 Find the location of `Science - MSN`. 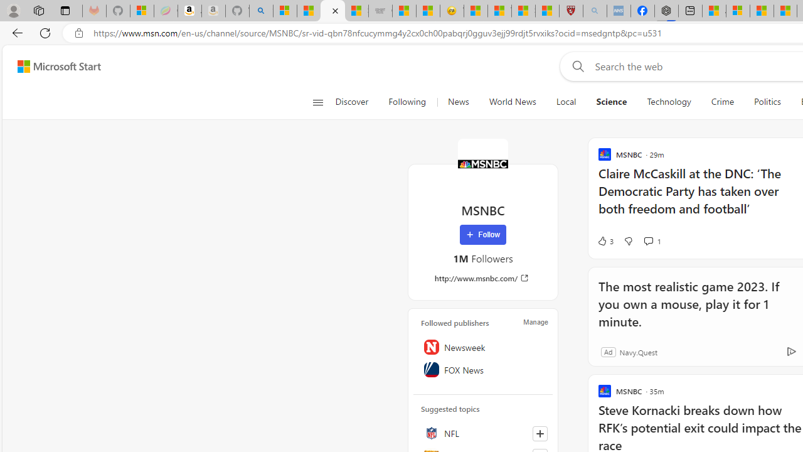

Science - MSN is located at coordinates (523, 11).